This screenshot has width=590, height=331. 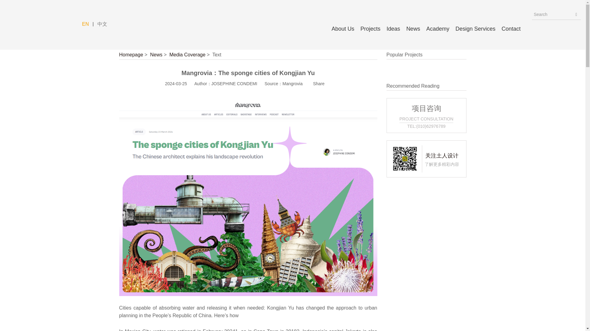 I want to click on EN, so click(x=85, y=24).